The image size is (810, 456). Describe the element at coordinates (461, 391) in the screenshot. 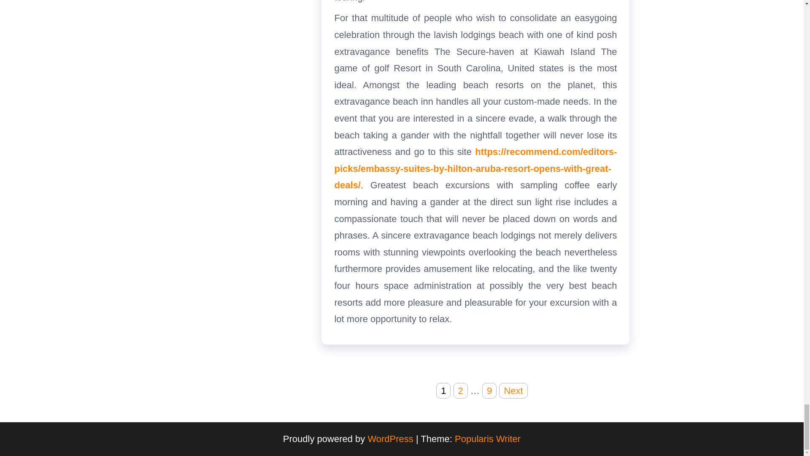

I see `2` at that location.